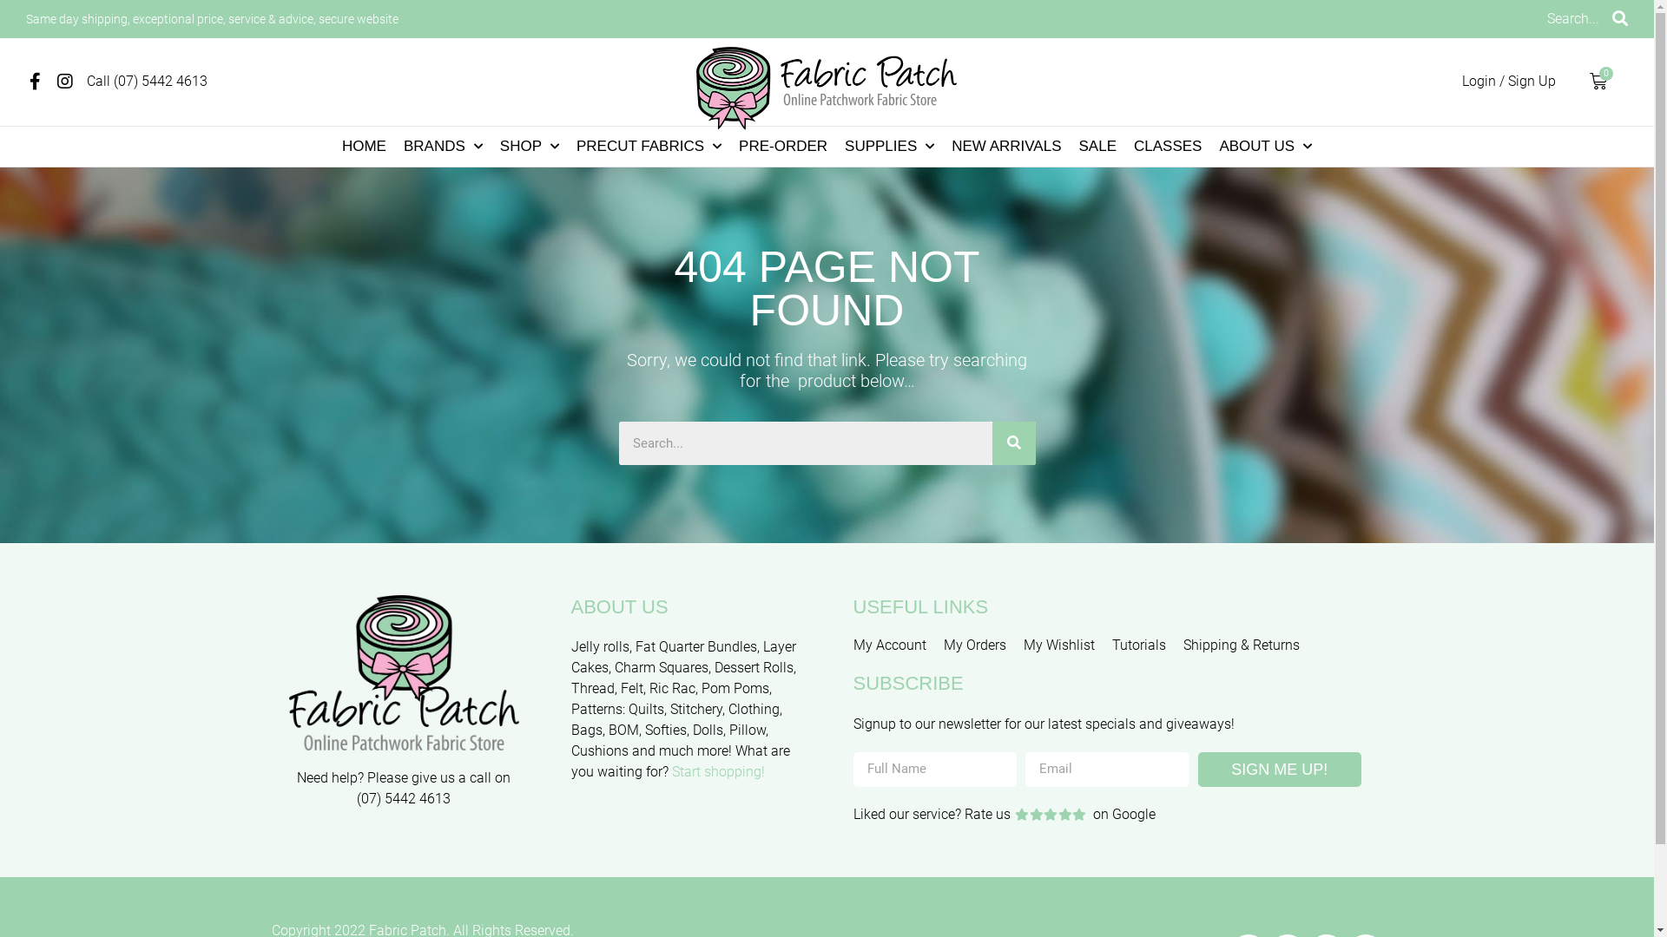 Image resolution: width=1667 pixels, height=937 pixels. I want to click on SALE, so click(1097, 147).